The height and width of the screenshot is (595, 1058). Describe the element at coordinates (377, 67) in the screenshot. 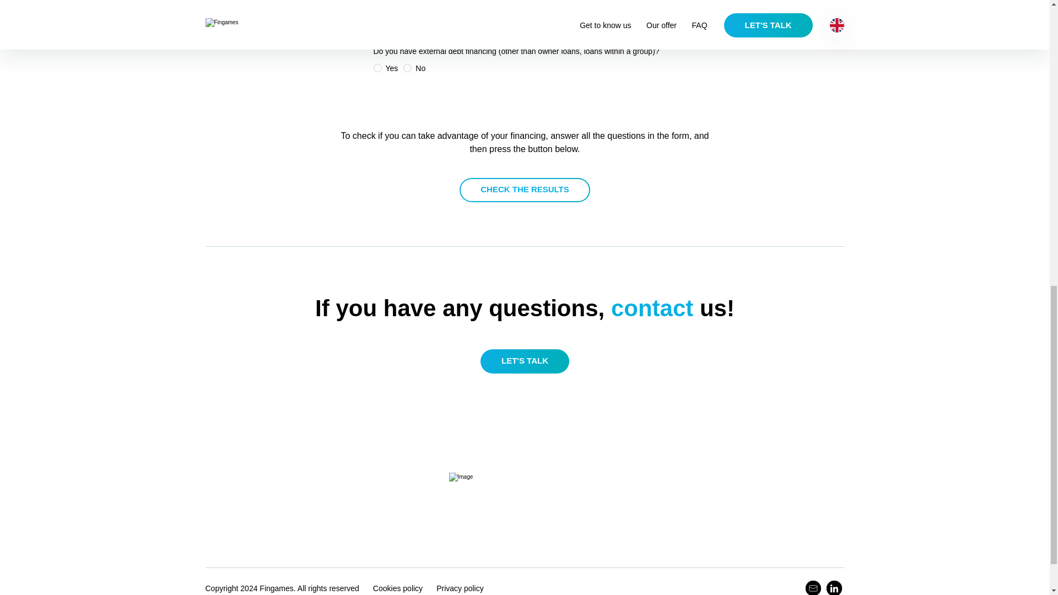

I see `true` at that location.